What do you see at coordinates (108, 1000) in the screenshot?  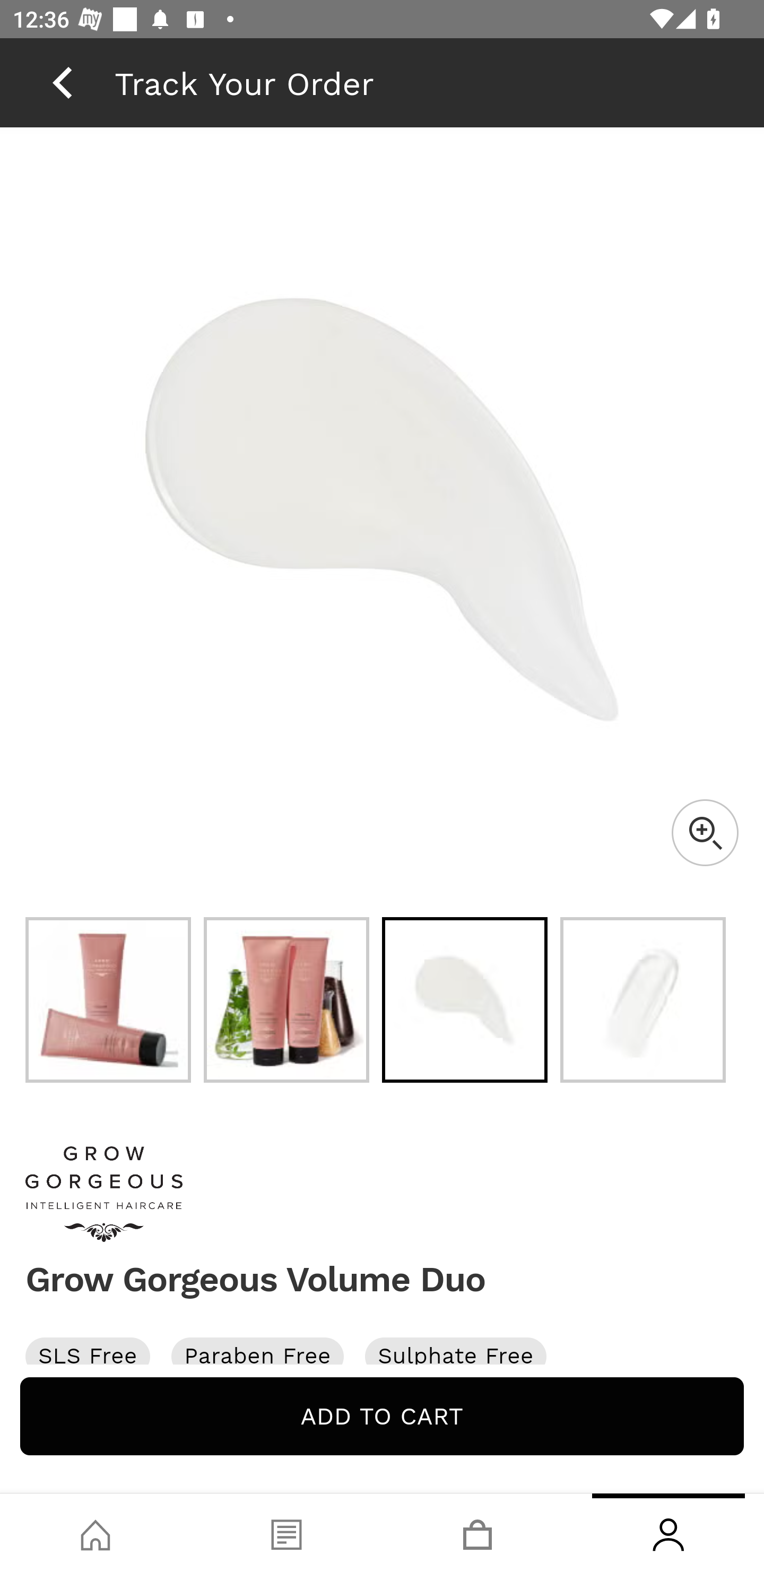 I see `Open image 1 - Grow Gorgeous Volume Duo` at bounding box center [108, 1000].